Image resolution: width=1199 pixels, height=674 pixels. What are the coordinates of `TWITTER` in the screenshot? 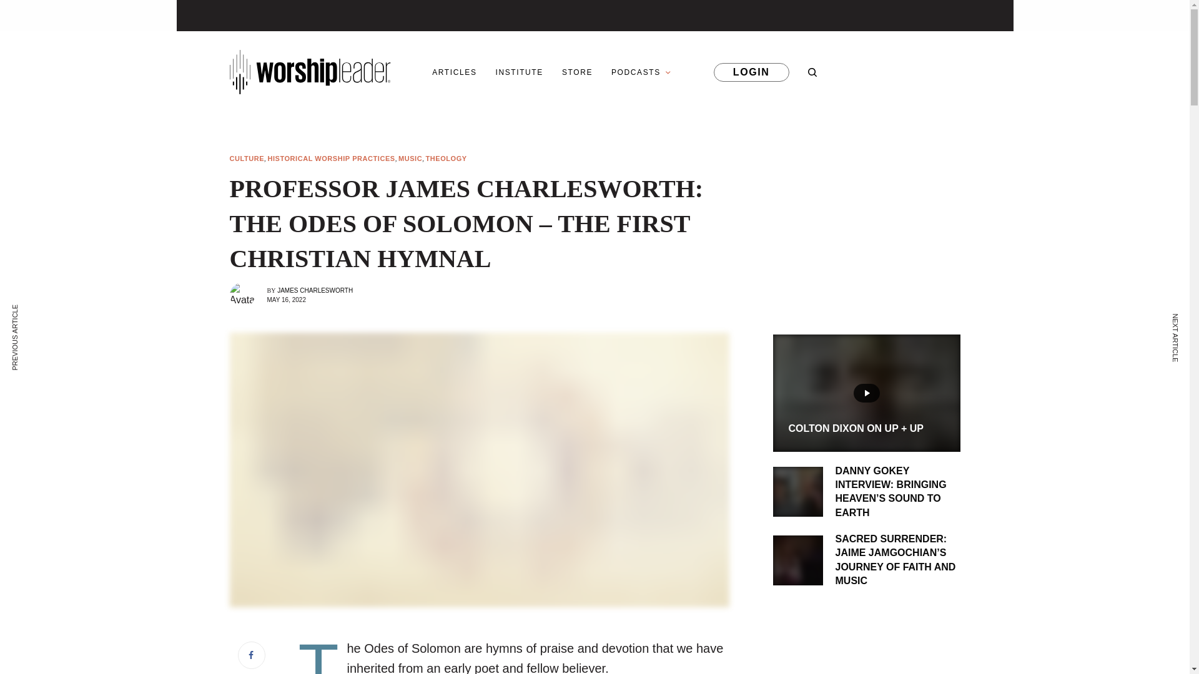 It's located at (950, 71).